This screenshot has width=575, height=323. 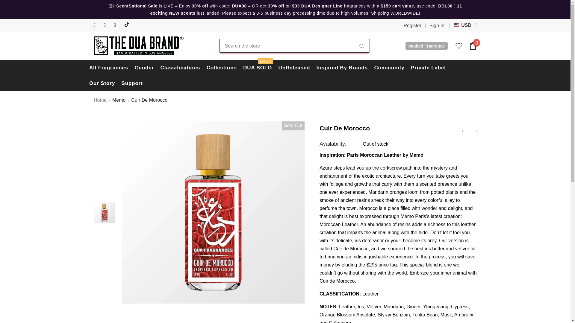 I want to click on Logo, so click(x=138, y=45).